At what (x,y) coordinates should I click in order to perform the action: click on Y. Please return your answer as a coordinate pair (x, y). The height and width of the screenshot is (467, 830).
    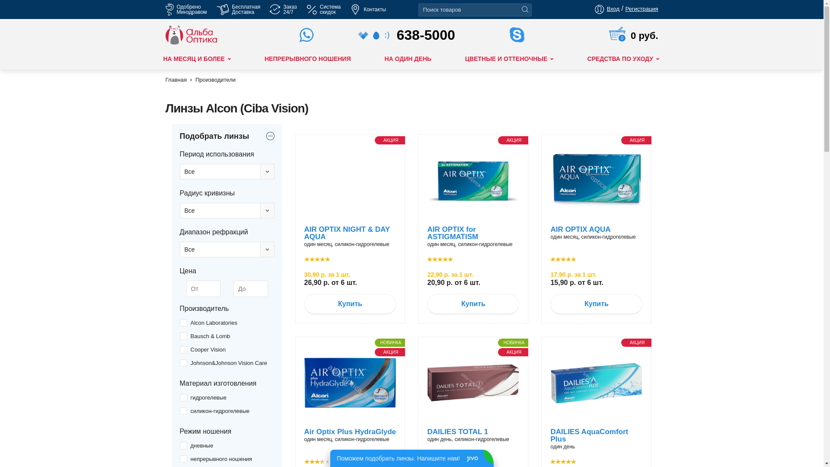
    Looking at the image, I should click on (182, 411).